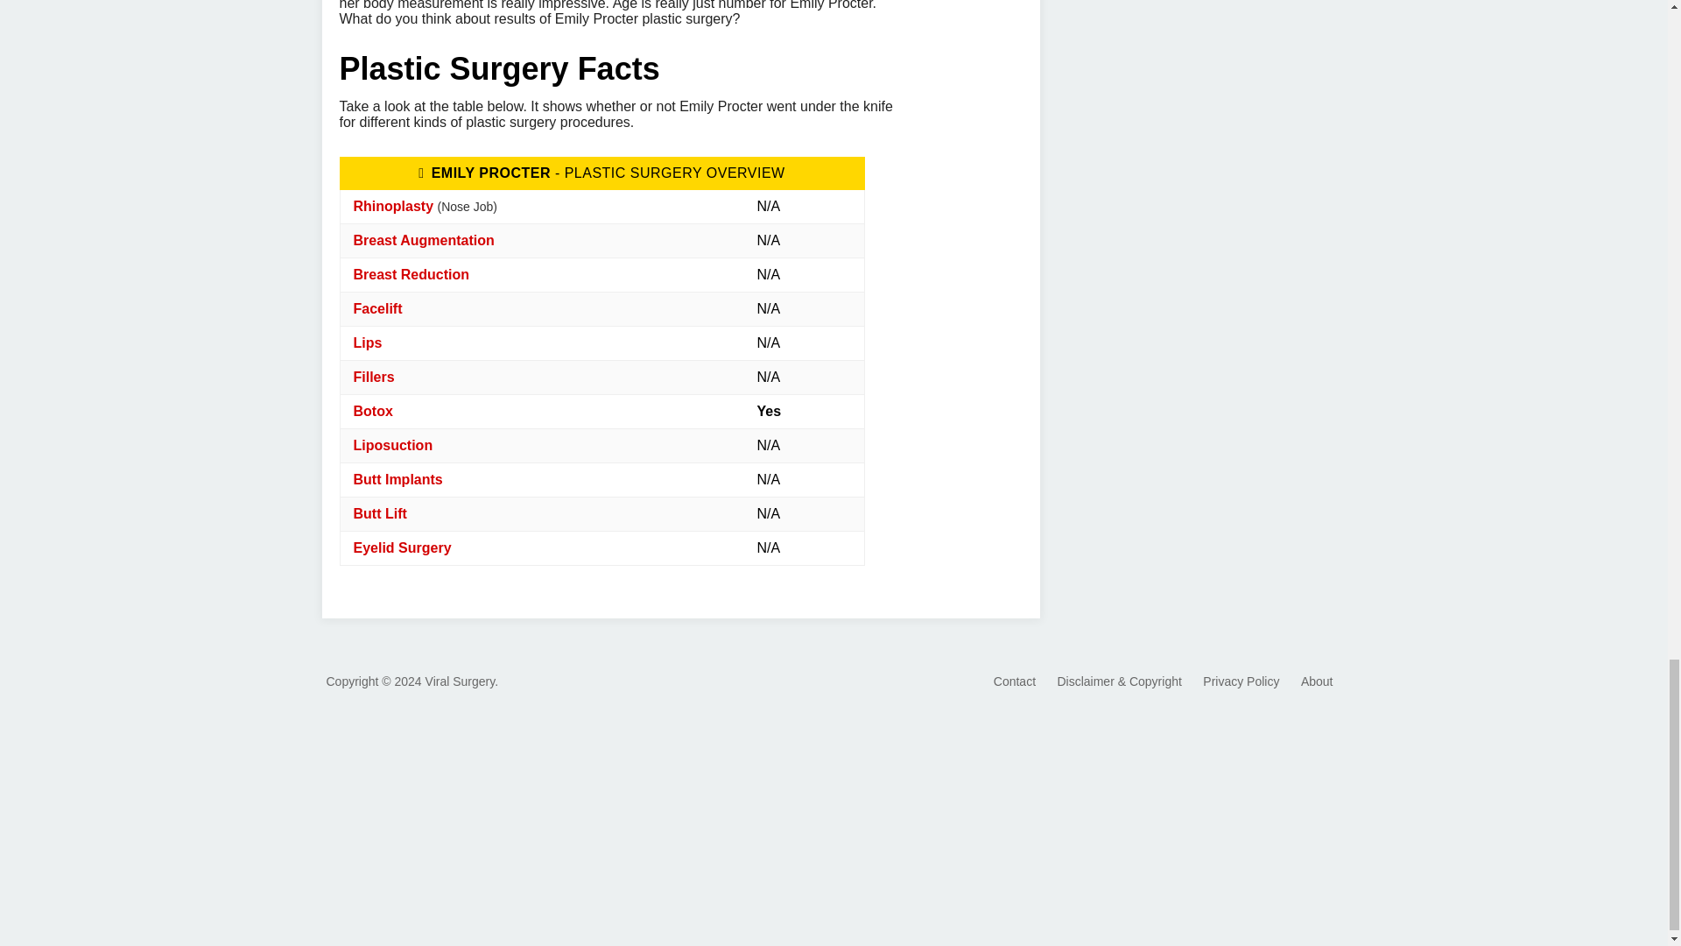 Image resolution: width=1681 pixels, height=946 pixels. I want to click on Breast Reduction, so click(411, 273).